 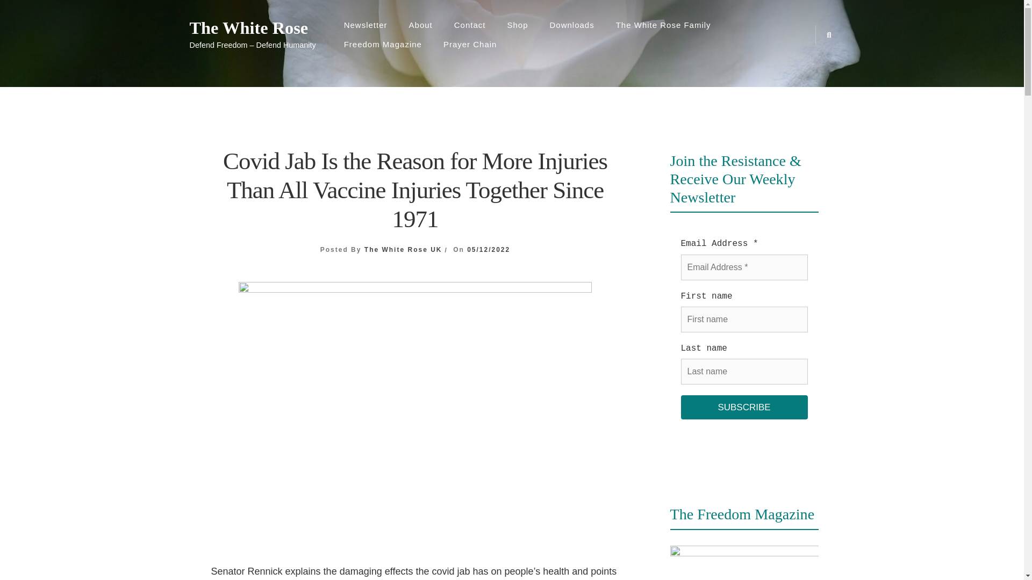 I want to click on Subscribe, so click(x=743, y=407).